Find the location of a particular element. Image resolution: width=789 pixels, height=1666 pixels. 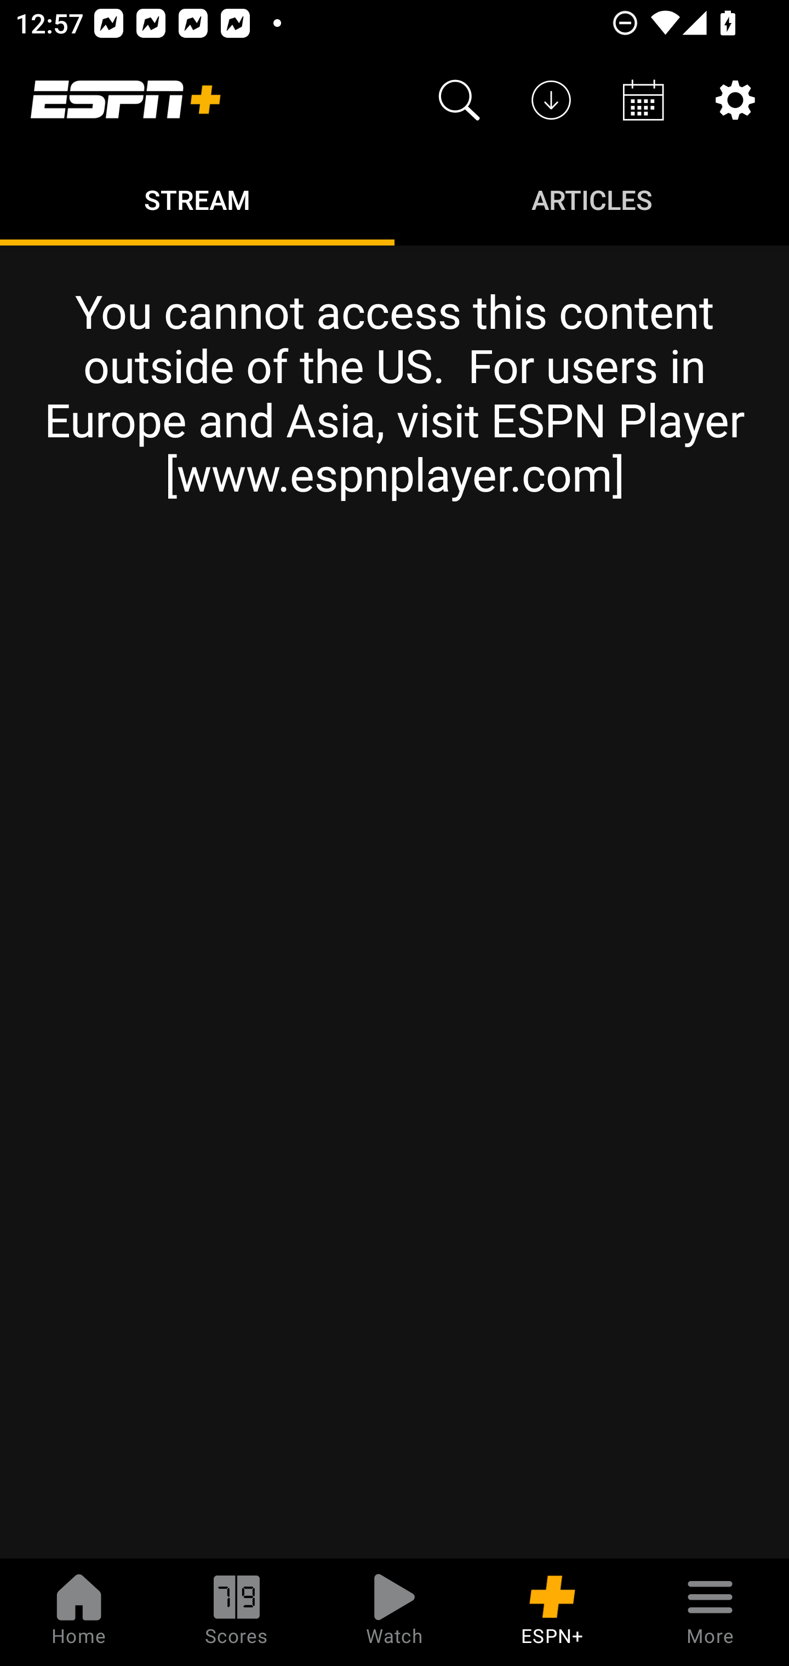

Scores is located at coordinates (237, 1612).